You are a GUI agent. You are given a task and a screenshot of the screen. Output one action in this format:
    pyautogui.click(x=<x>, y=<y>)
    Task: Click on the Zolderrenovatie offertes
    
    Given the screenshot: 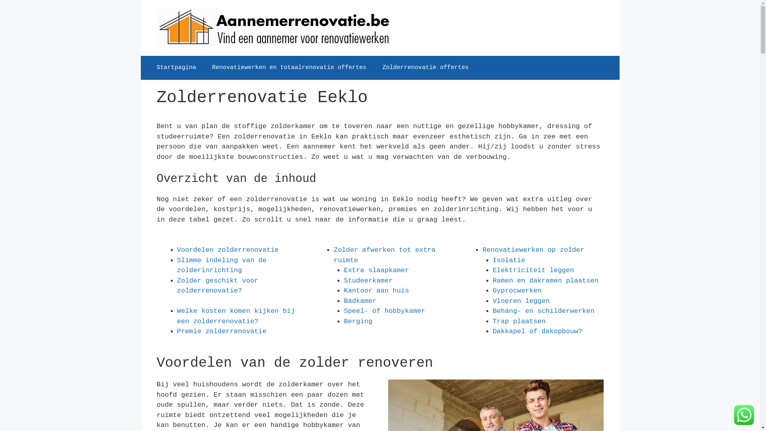 What is the action you would take?
    pyautogui.click(x=426, y=68)
    